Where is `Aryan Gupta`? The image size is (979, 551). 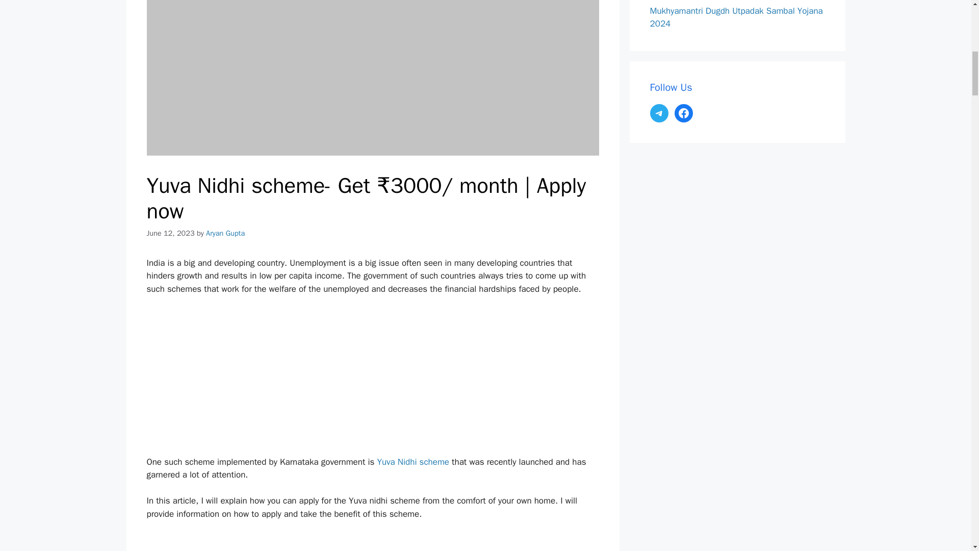 Aryan Gupta is located at coordinates (225, 233).